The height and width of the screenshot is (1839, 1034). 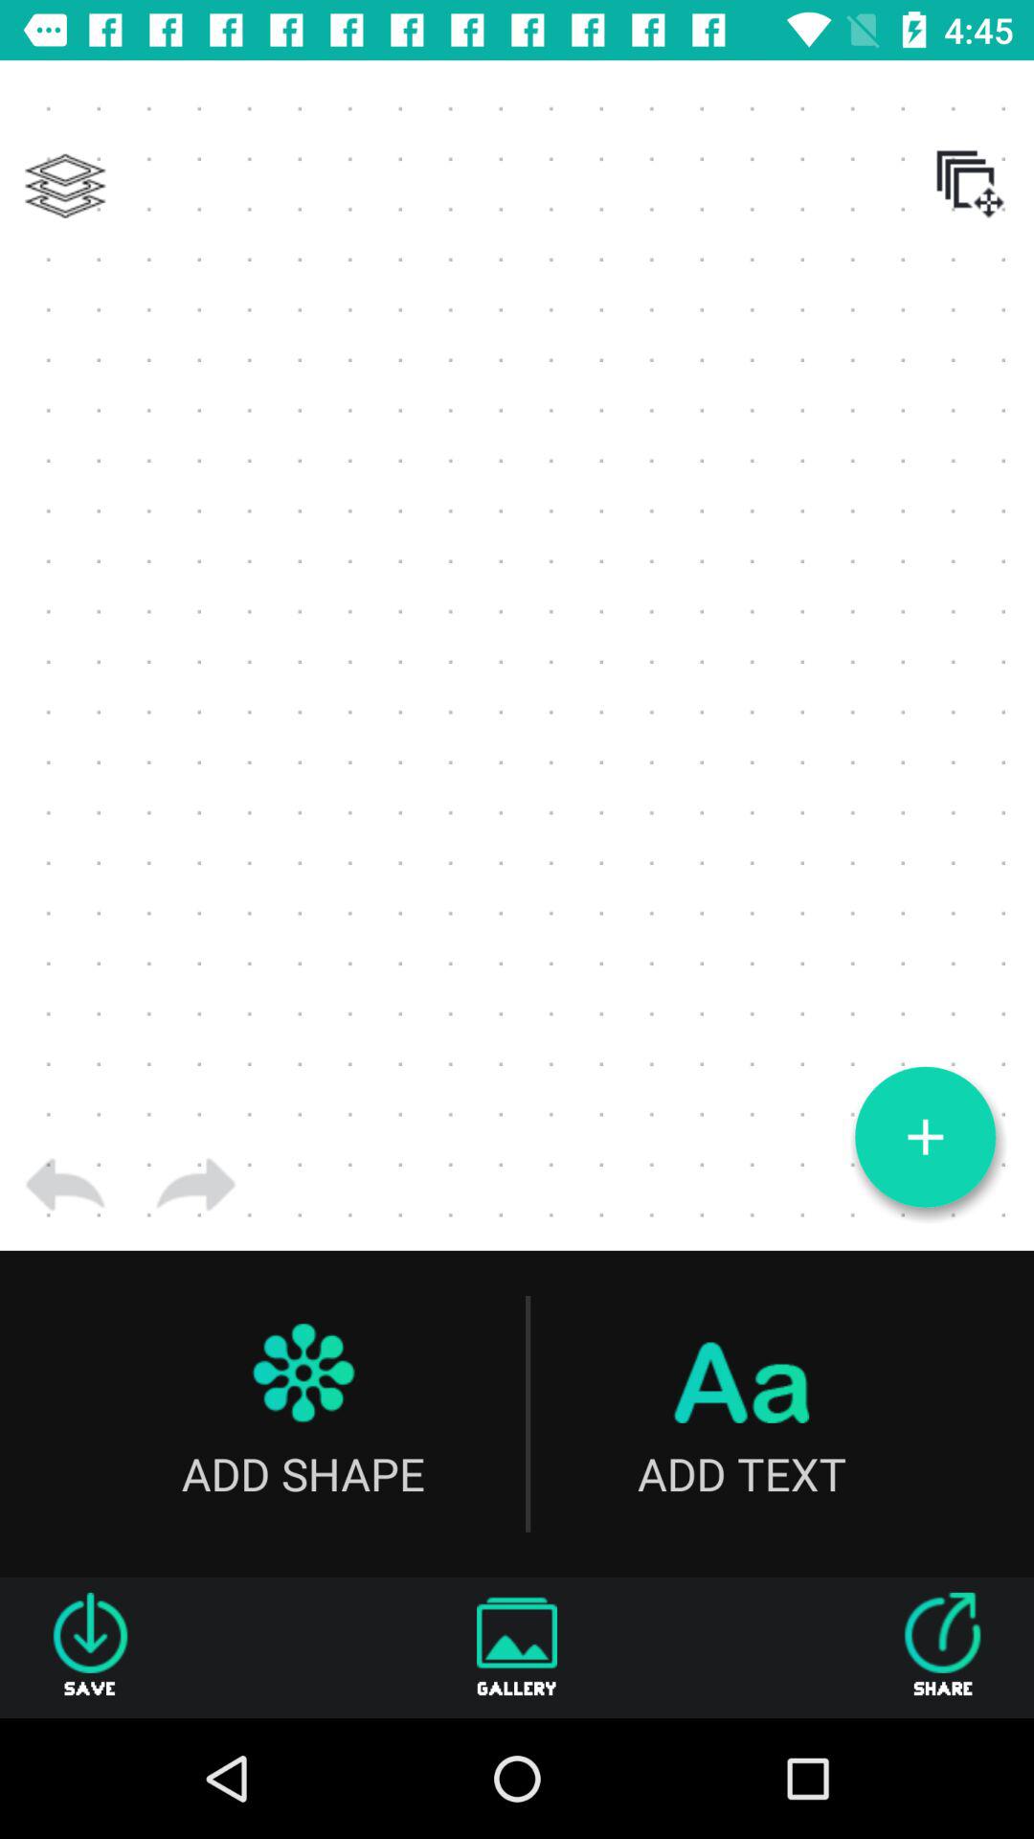 I want to click on go next, so click(x=195, y=1185).